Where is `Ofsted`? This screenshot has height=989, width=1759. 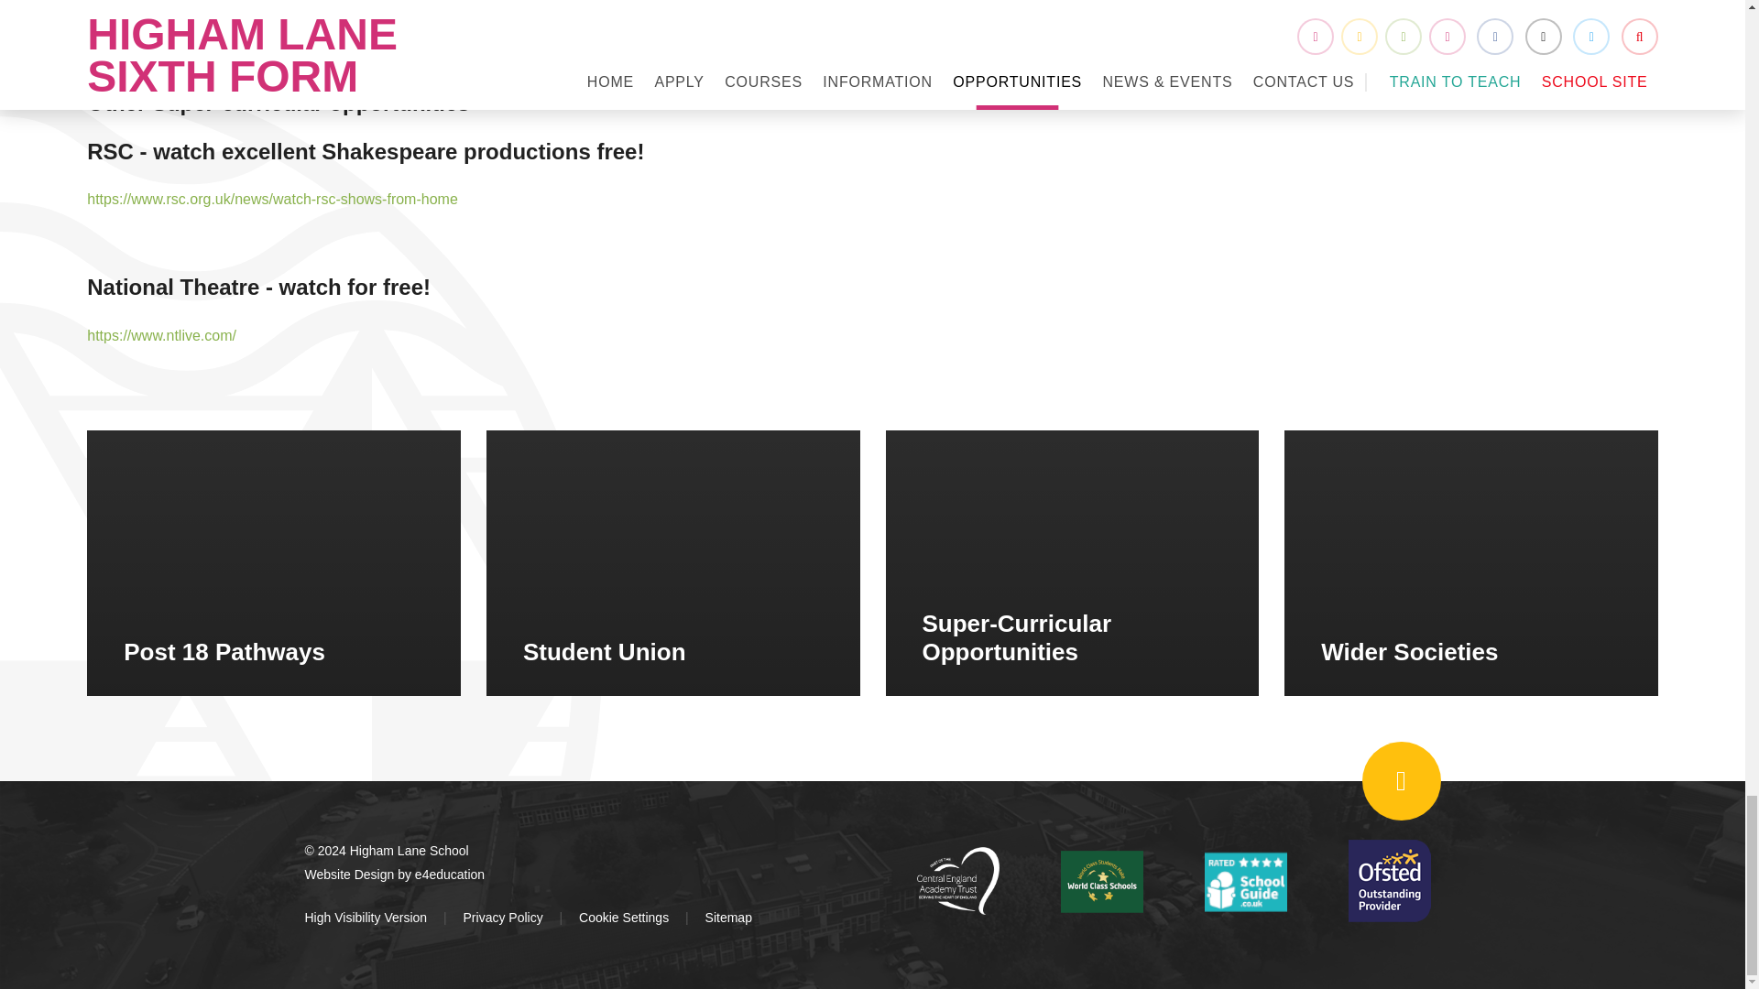 Ofsted is located at coordinates (1390, 880).